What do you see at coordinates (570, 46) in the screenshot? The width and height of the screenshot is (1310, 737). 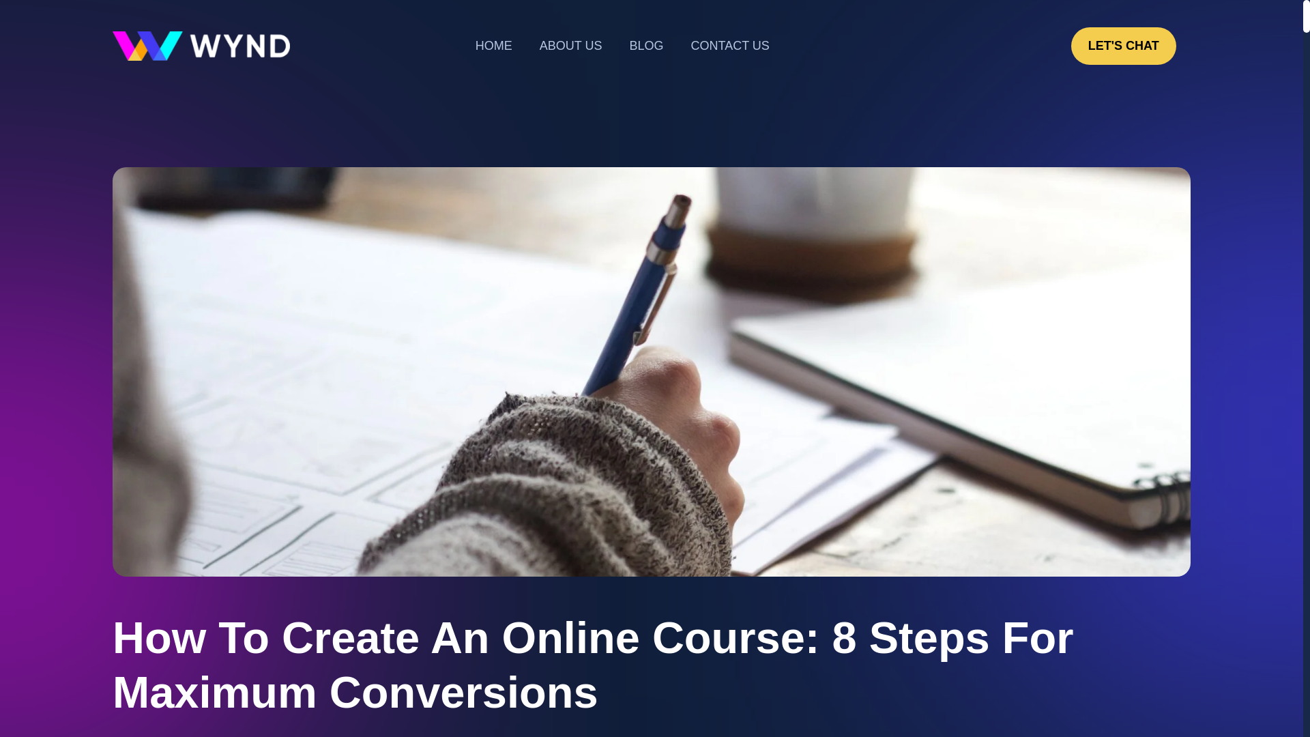 I see `ABOUT US` at bounding box center [570, 46].